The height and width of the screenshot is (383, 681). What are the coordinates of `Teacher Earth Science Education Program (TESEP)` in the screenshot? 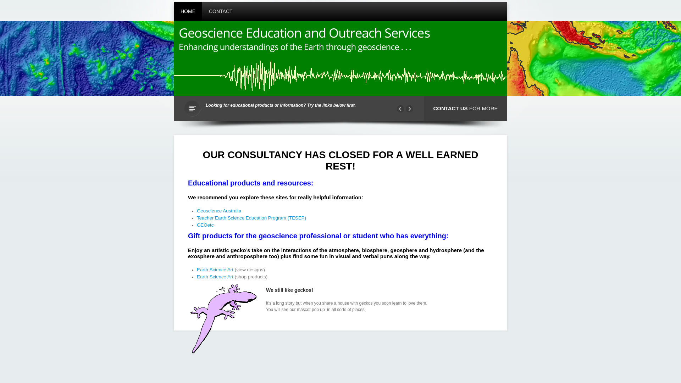 It's located at (251, 218).